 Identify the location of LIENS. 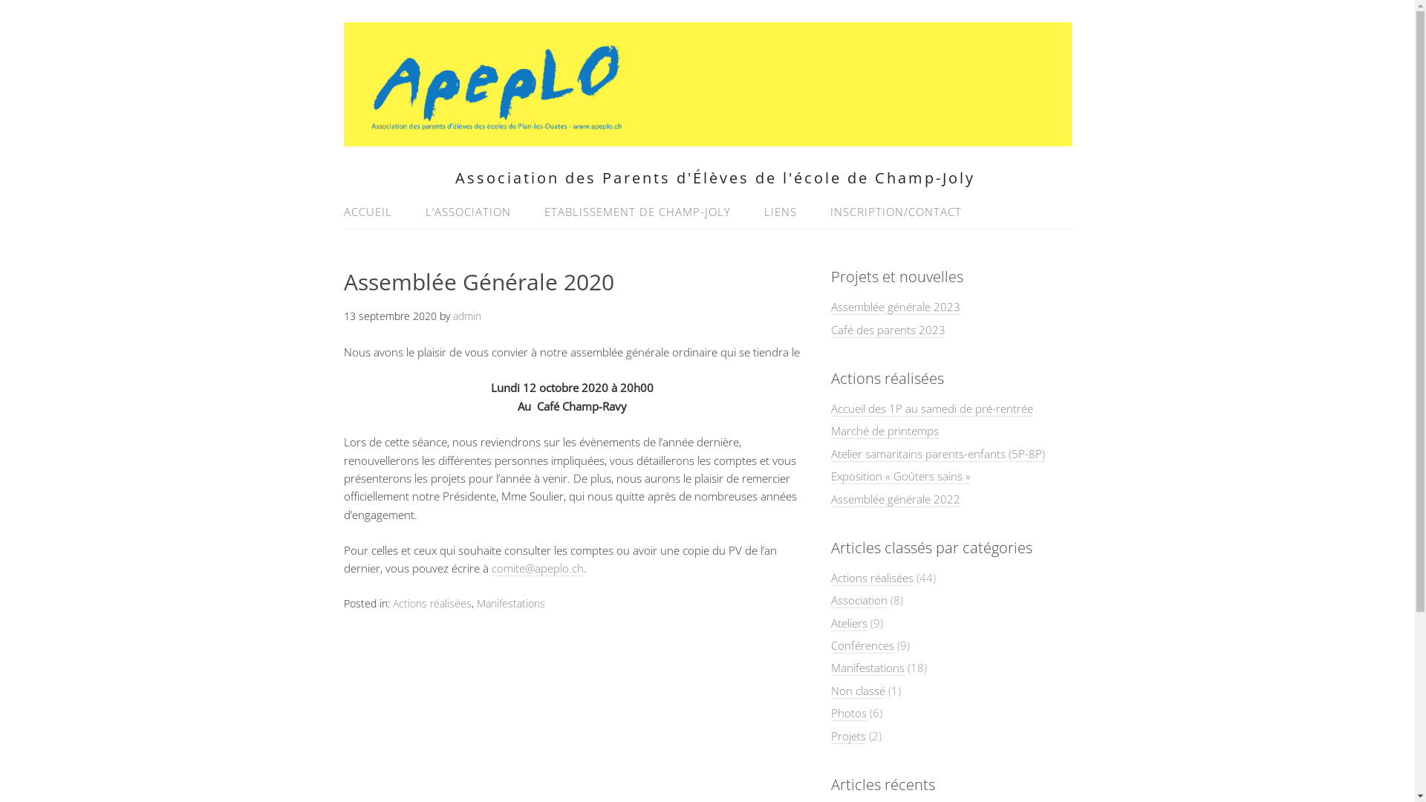
(780, 212).